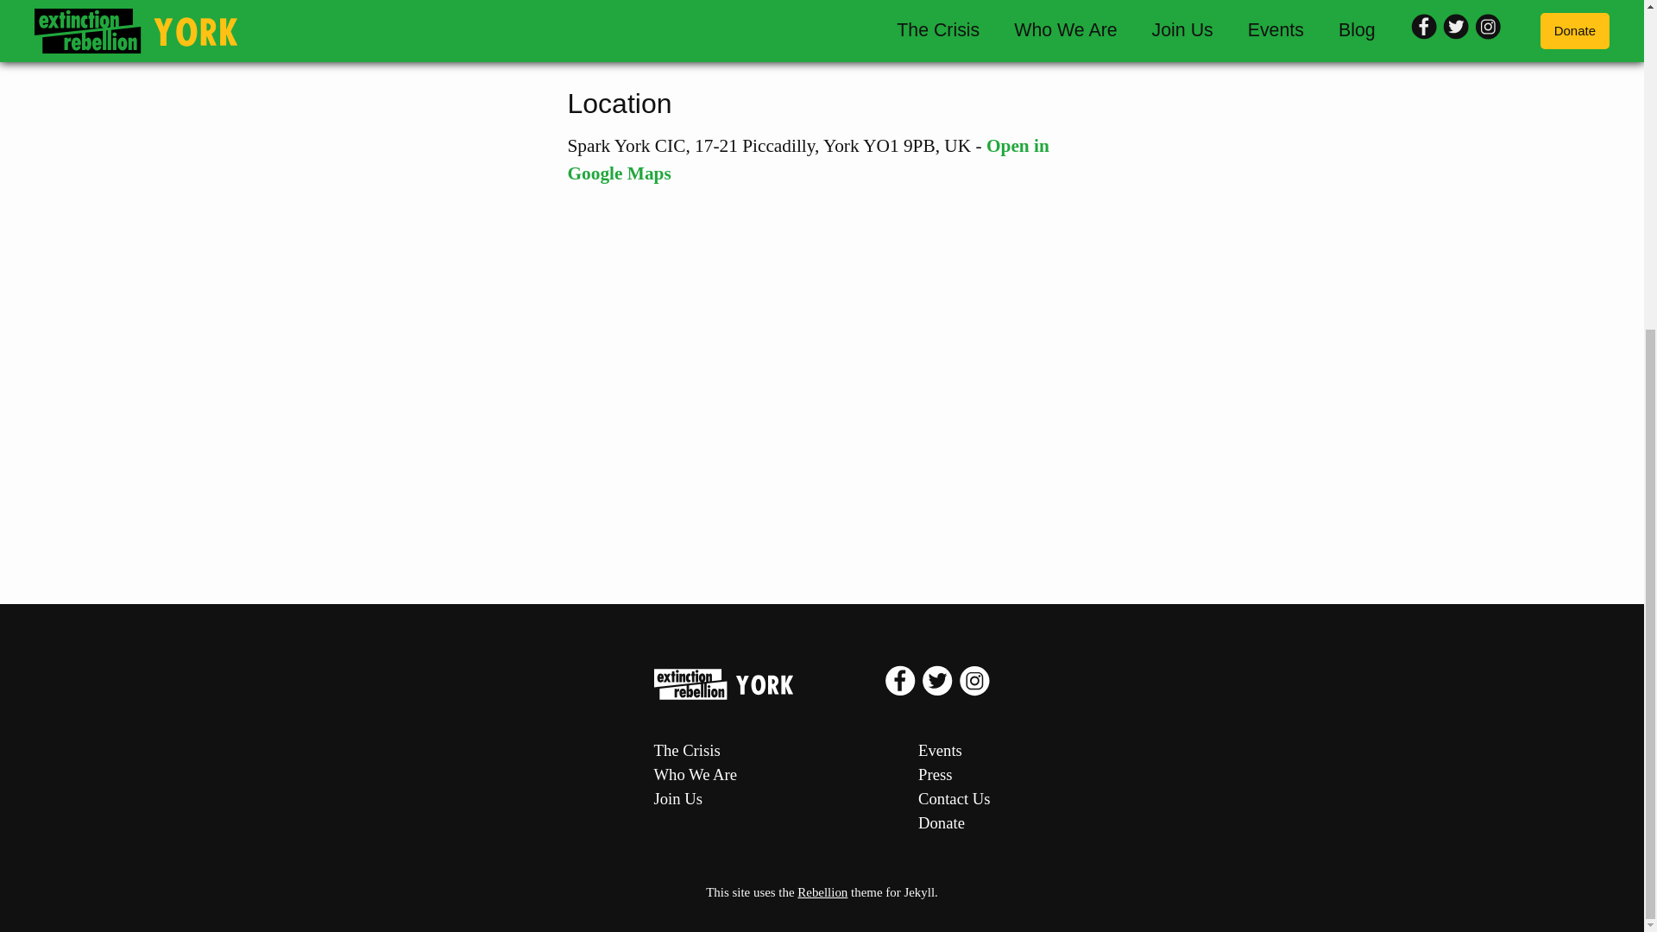  Describe the element at coordinates (902, 691) in the screenshot. I see `Facebook` at that location.